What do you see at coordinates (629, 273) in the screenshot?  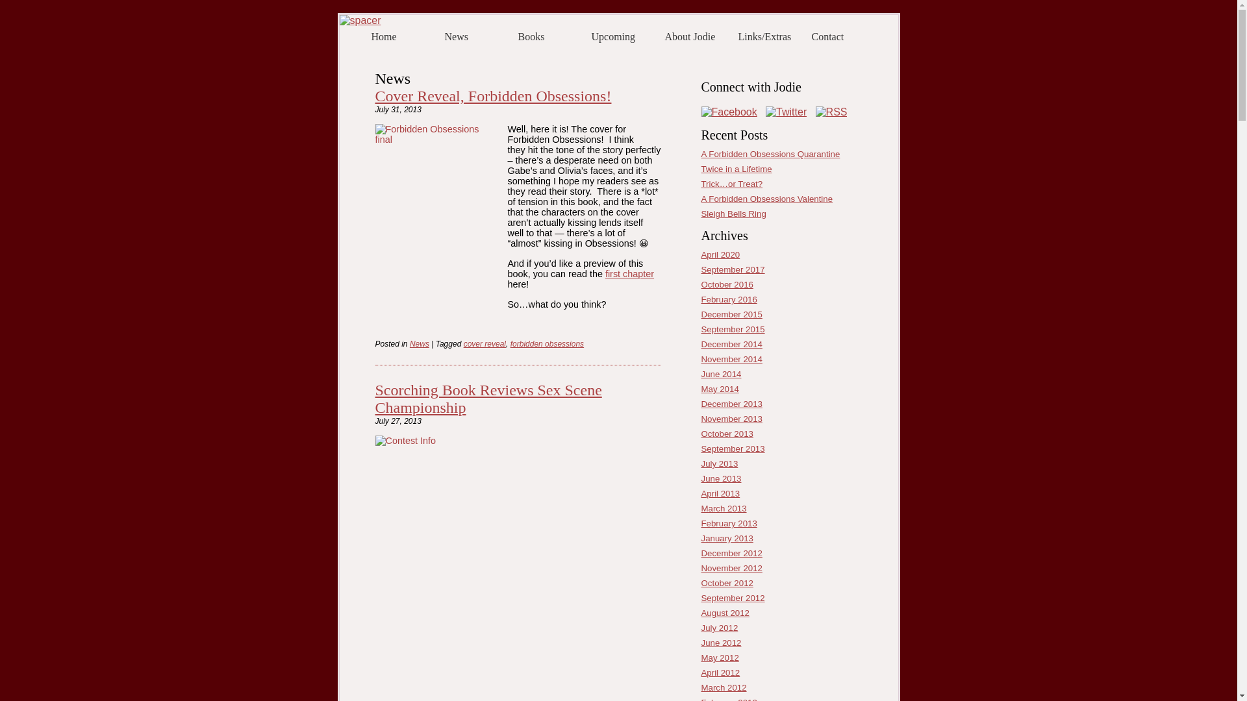 I see `first chapter` at bounding box center [629, 273].